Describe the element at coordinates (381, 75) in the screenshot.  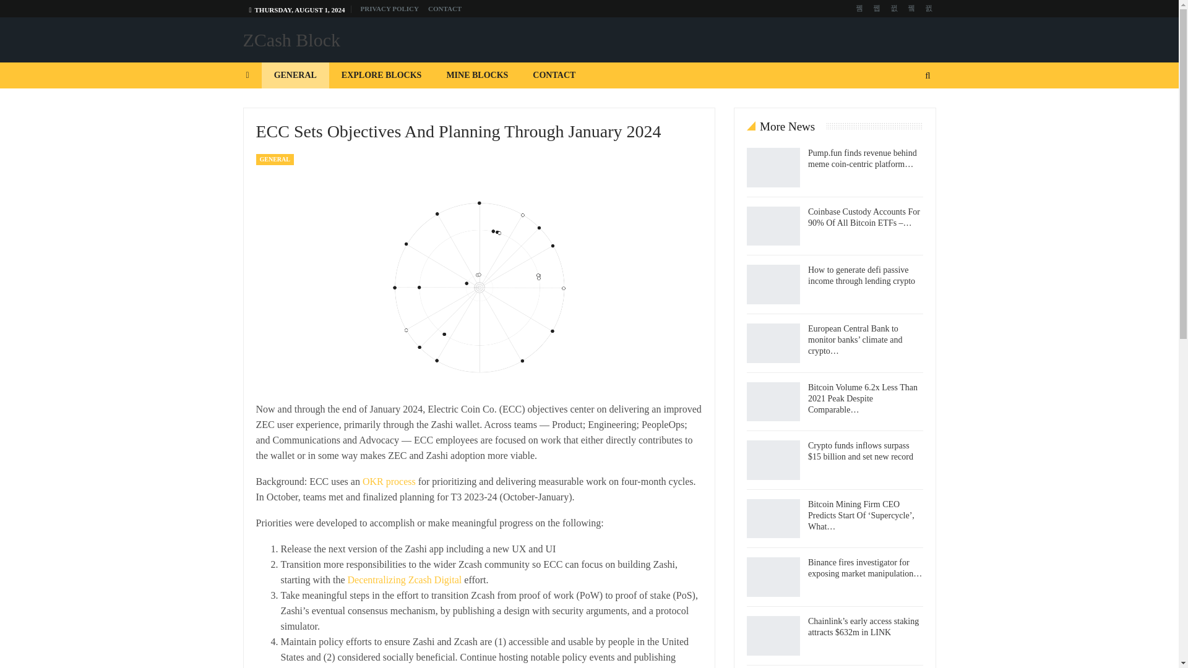
I see `EXPLORE BLOCKS` at that location.